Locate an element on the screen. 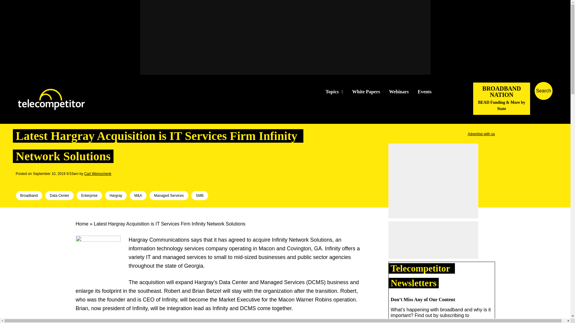 The width and height of the screenshot is (575, 323). Follow Us on Twitter is located at coordinates (445, 92).